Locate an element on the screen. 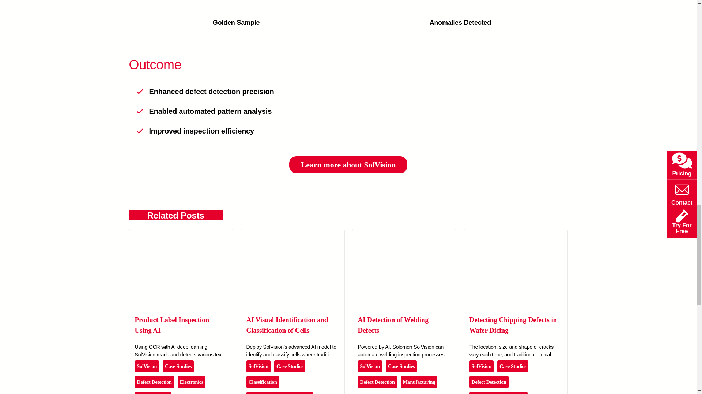 This screenshot has height=394, width=702. AI Detection of Welding Defects is located at coordinates (404, 233).